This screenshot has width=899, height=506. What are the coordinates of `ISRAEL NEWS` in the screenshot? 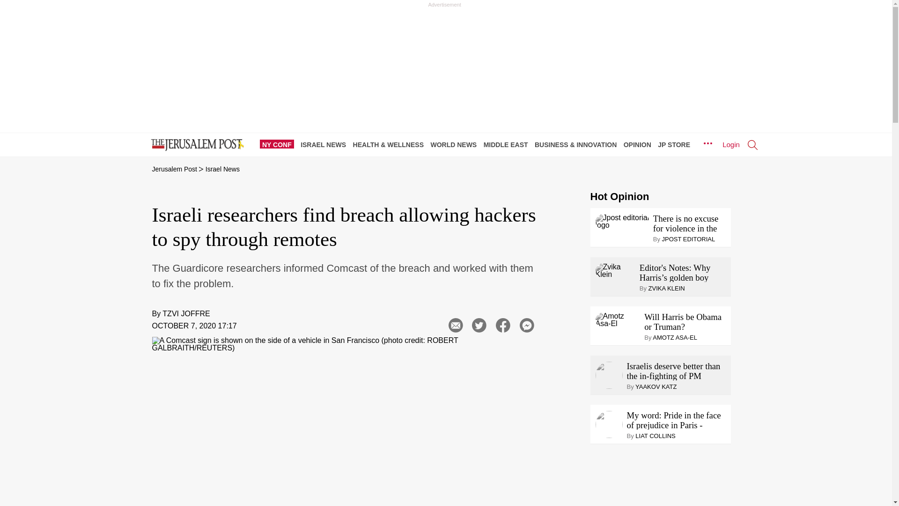 It's located at (325, 144).